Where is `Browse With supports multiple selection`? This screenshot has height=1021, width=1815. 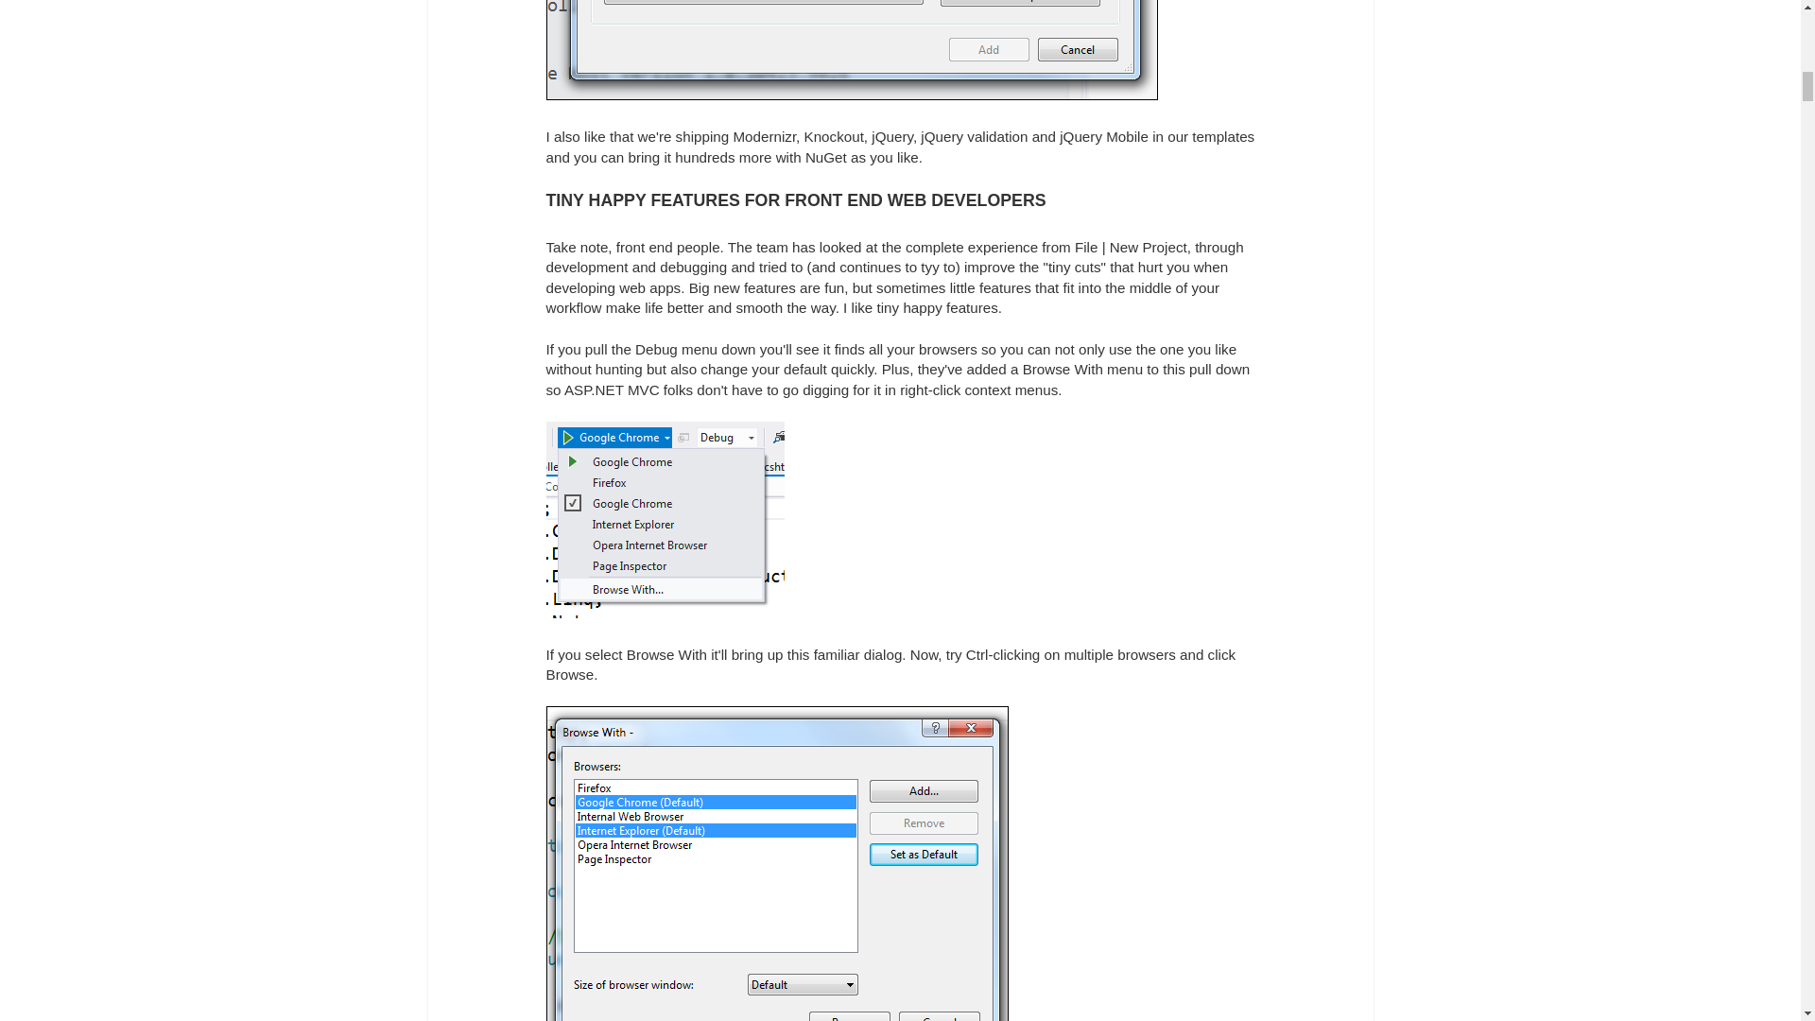
Browse With supports multiple selection is located at coordinates (777, 864).